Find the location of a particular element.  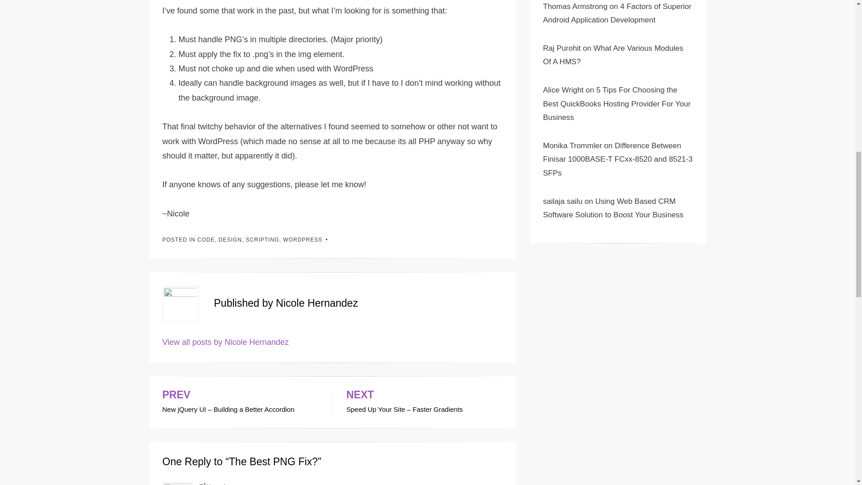

SCRIPTING is located at coordinates (262, 240).